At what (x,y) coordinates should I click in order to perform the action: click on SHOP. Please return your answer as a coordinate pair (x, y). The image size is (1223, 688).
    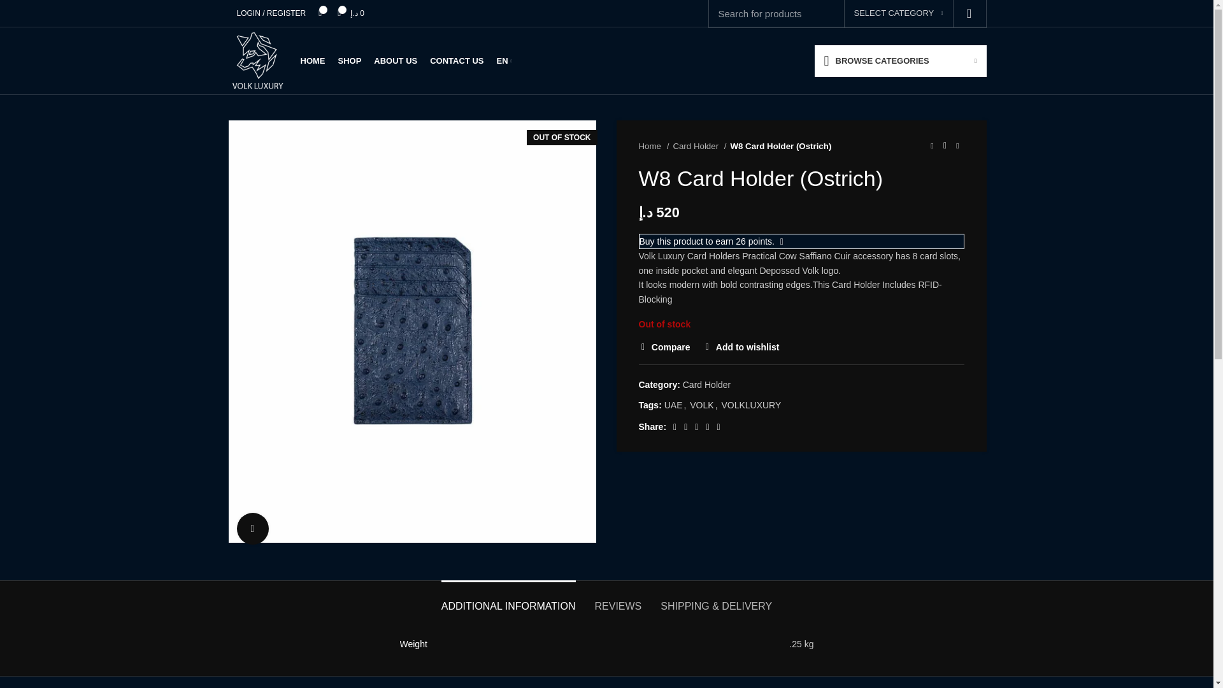
    Looking at the image, I should click on (349, 61).